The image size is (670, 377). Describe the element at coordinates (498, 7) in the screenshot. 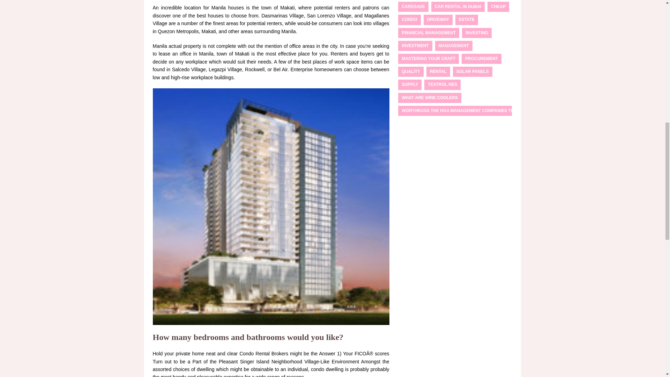

I see `CHEAP` at that location.